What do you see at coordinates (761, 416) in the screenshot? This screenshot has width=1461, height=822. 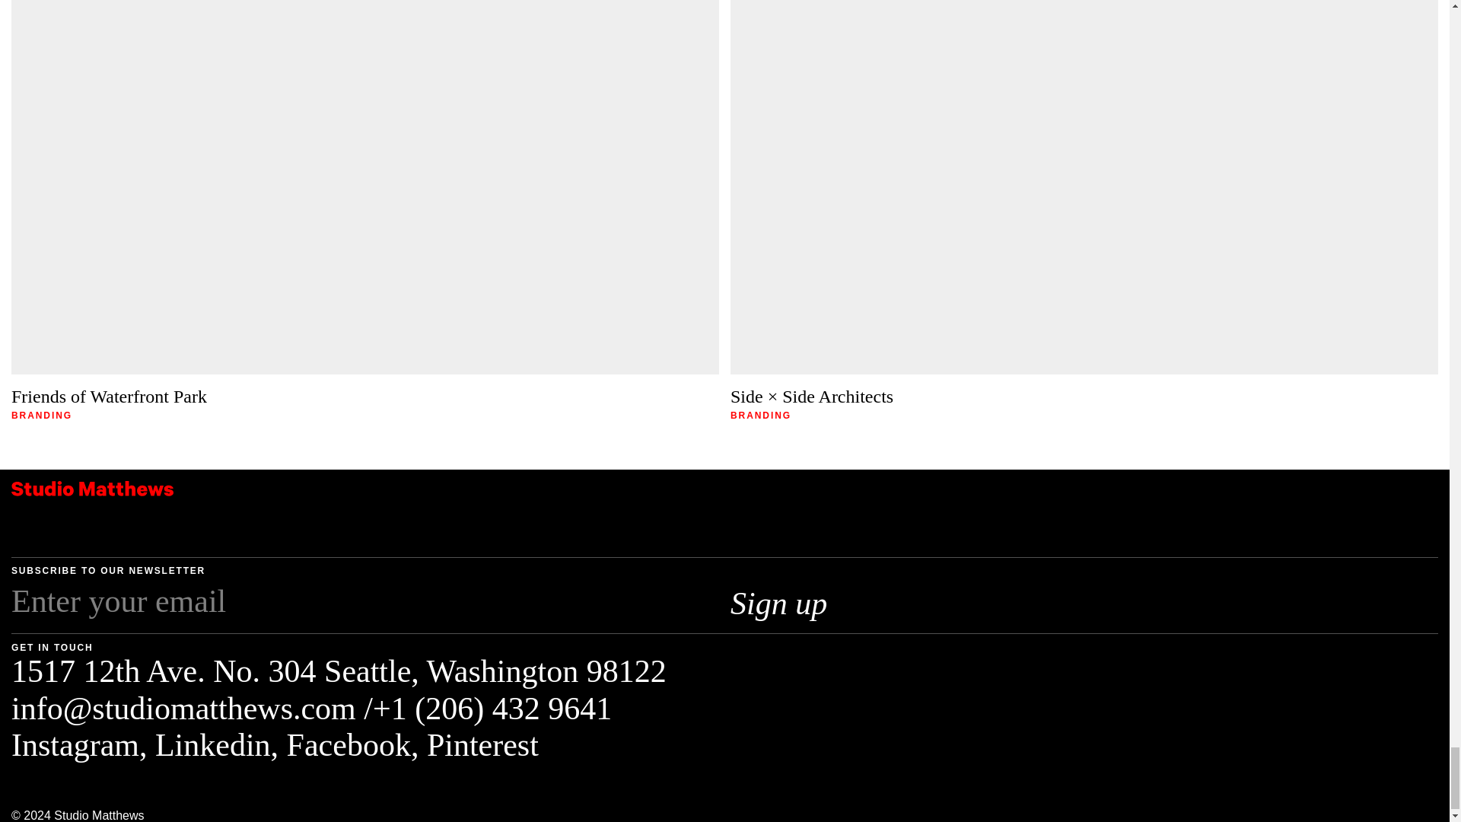 I see `BRANDING` at bounding box center [761, 416].